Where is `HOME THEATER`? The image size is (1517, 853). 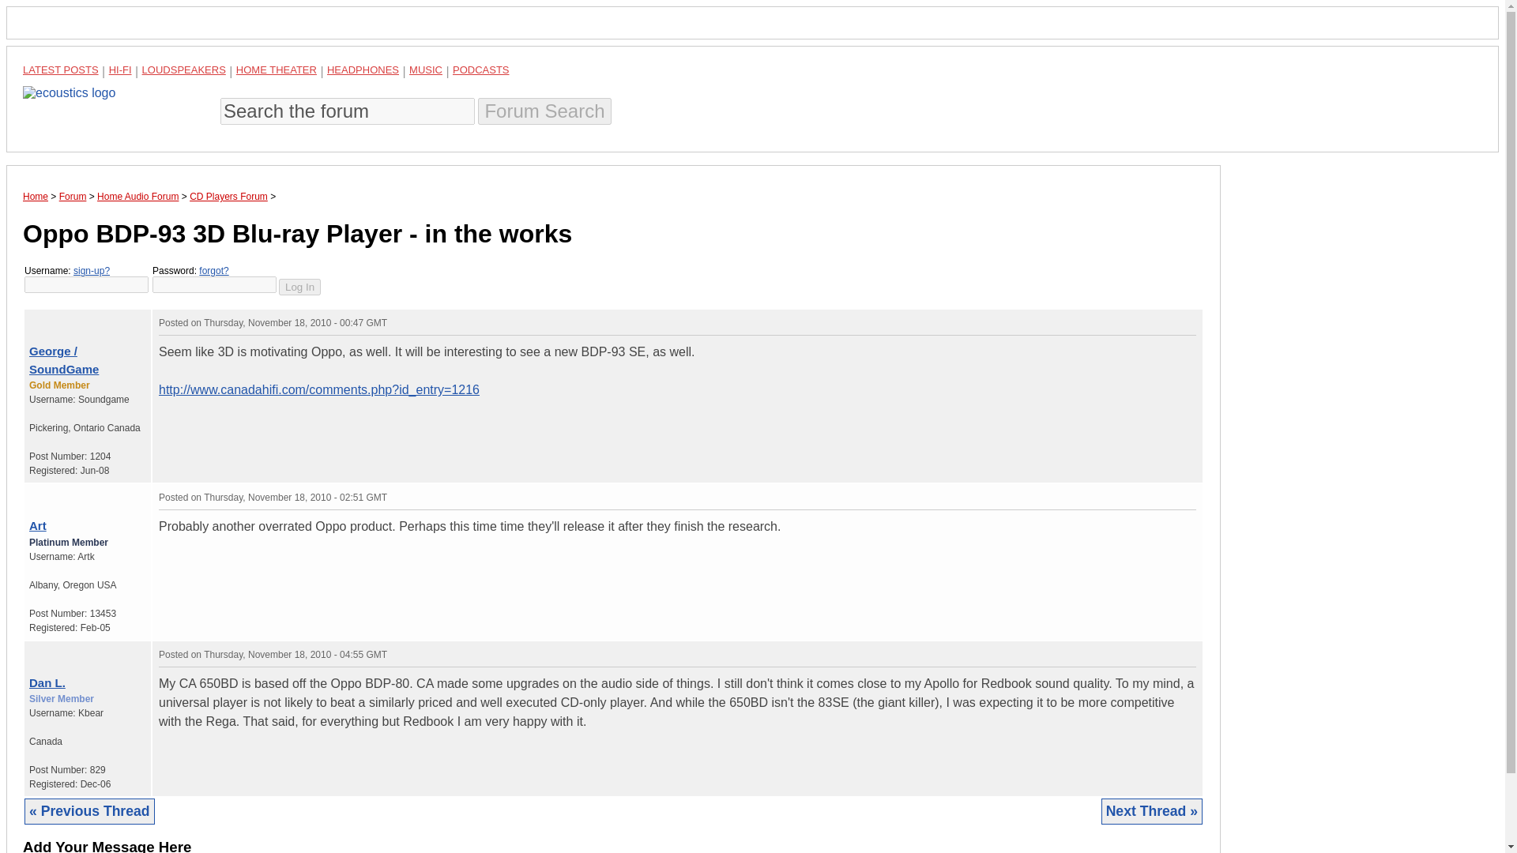 HOME THEATER is located at coordinates (277, 70).